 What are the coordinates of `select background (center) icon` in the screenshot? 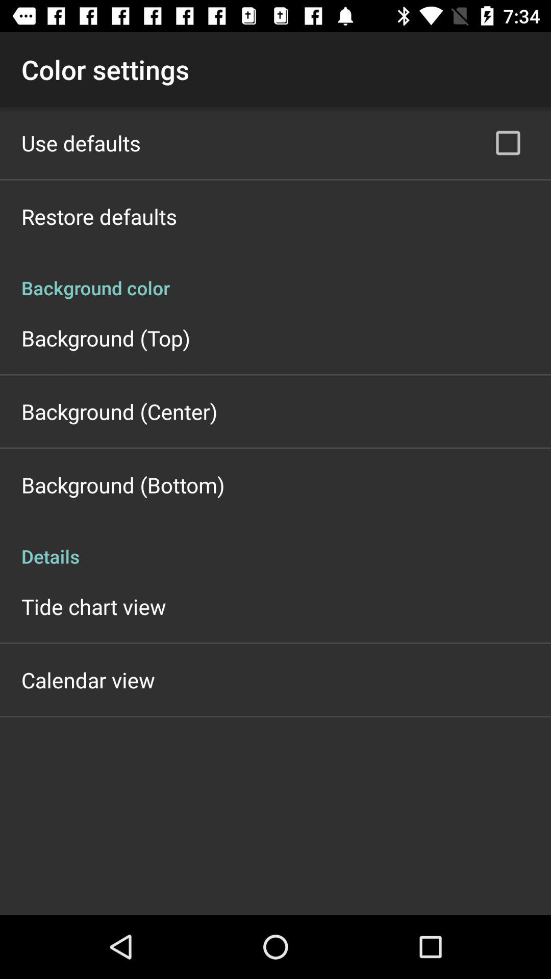 It's located at (119, 411).